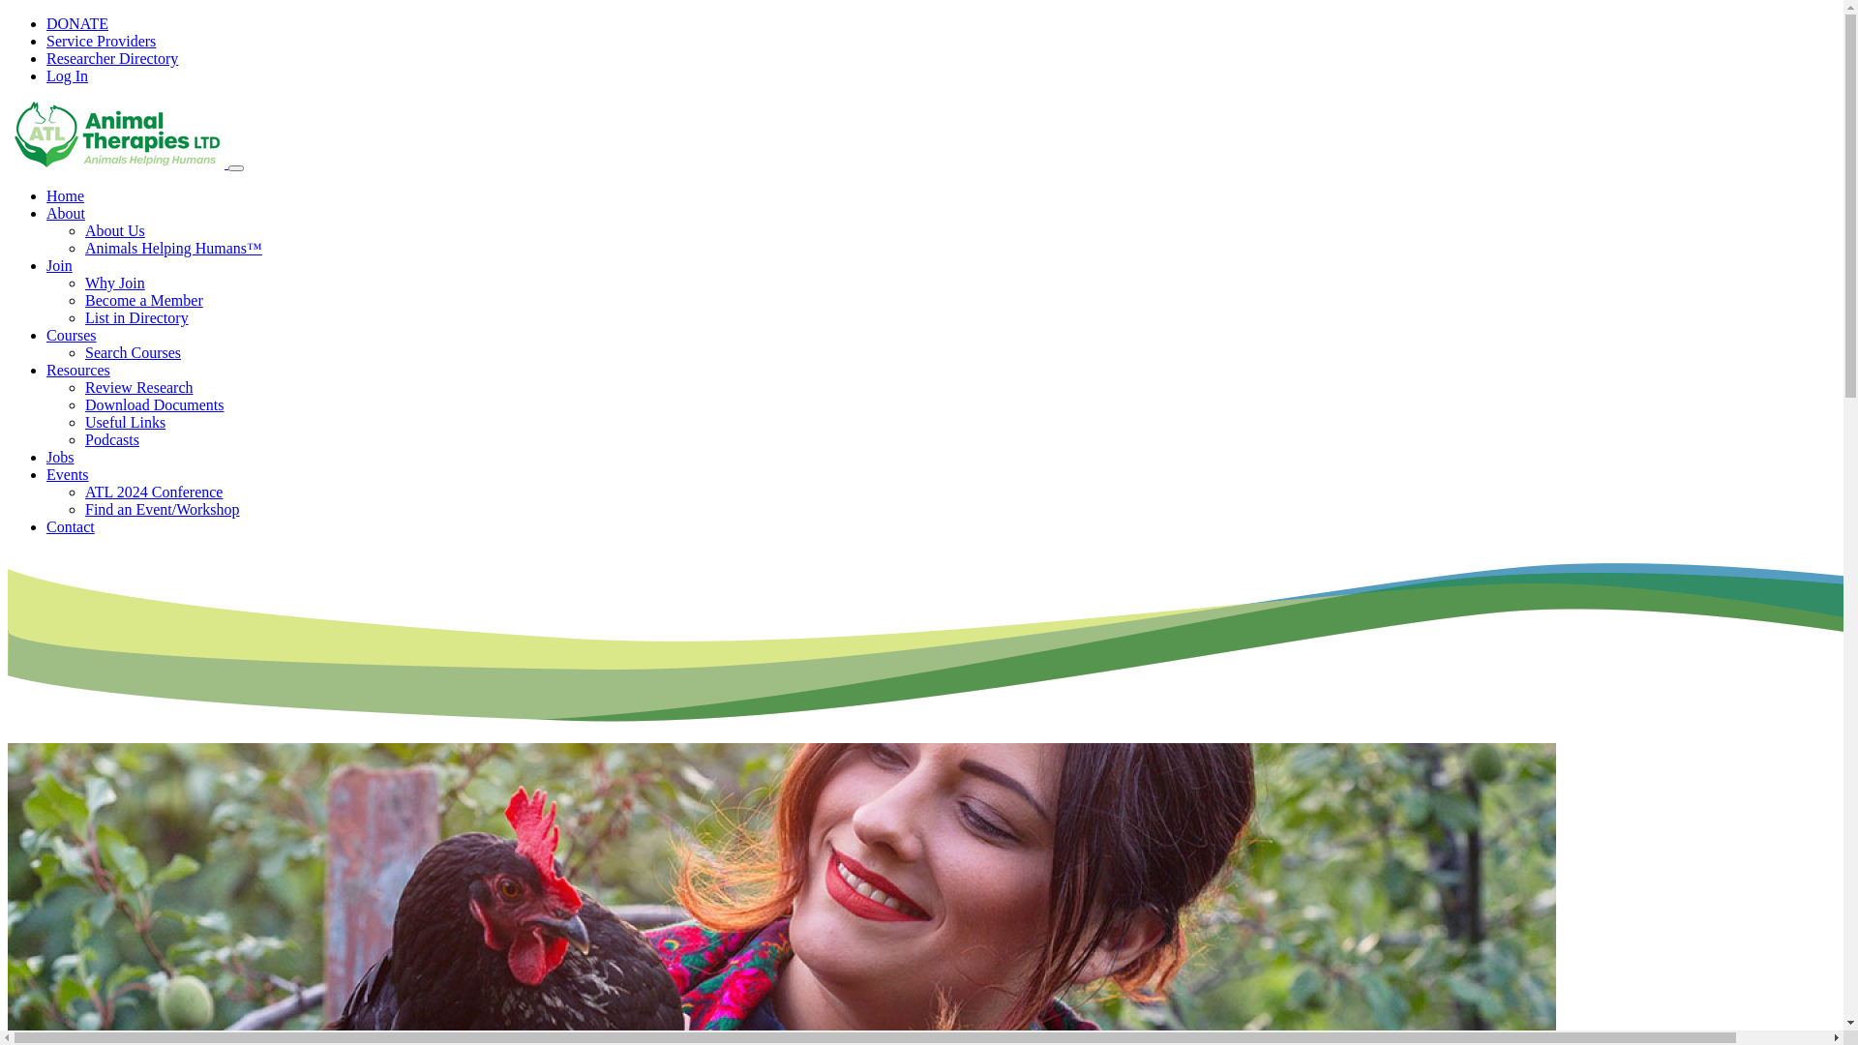  What do you see at coordinates (60, 265) in the screenshot?
I see `Join` at bounding box center [60, 265].